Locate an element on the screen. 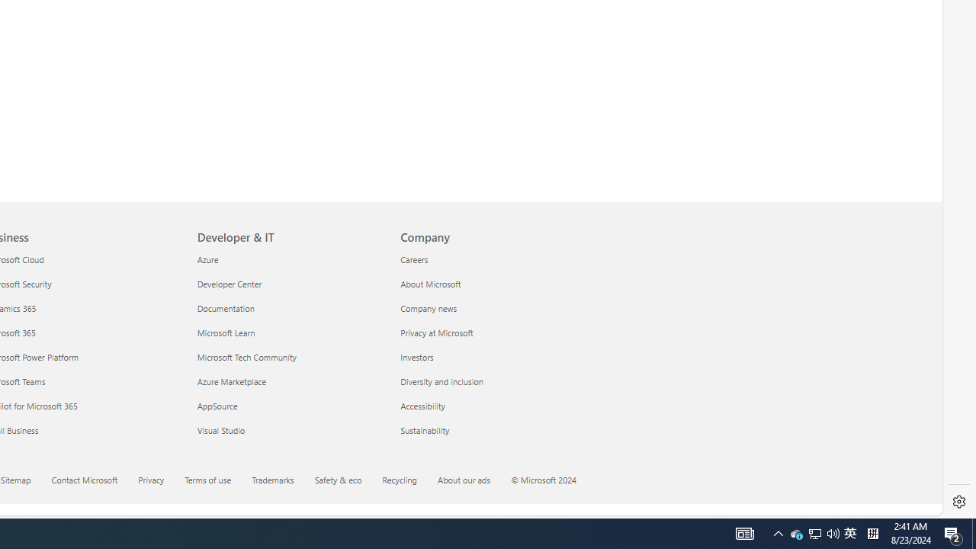  Microsoft Learn is located at coordinates (290, 332).